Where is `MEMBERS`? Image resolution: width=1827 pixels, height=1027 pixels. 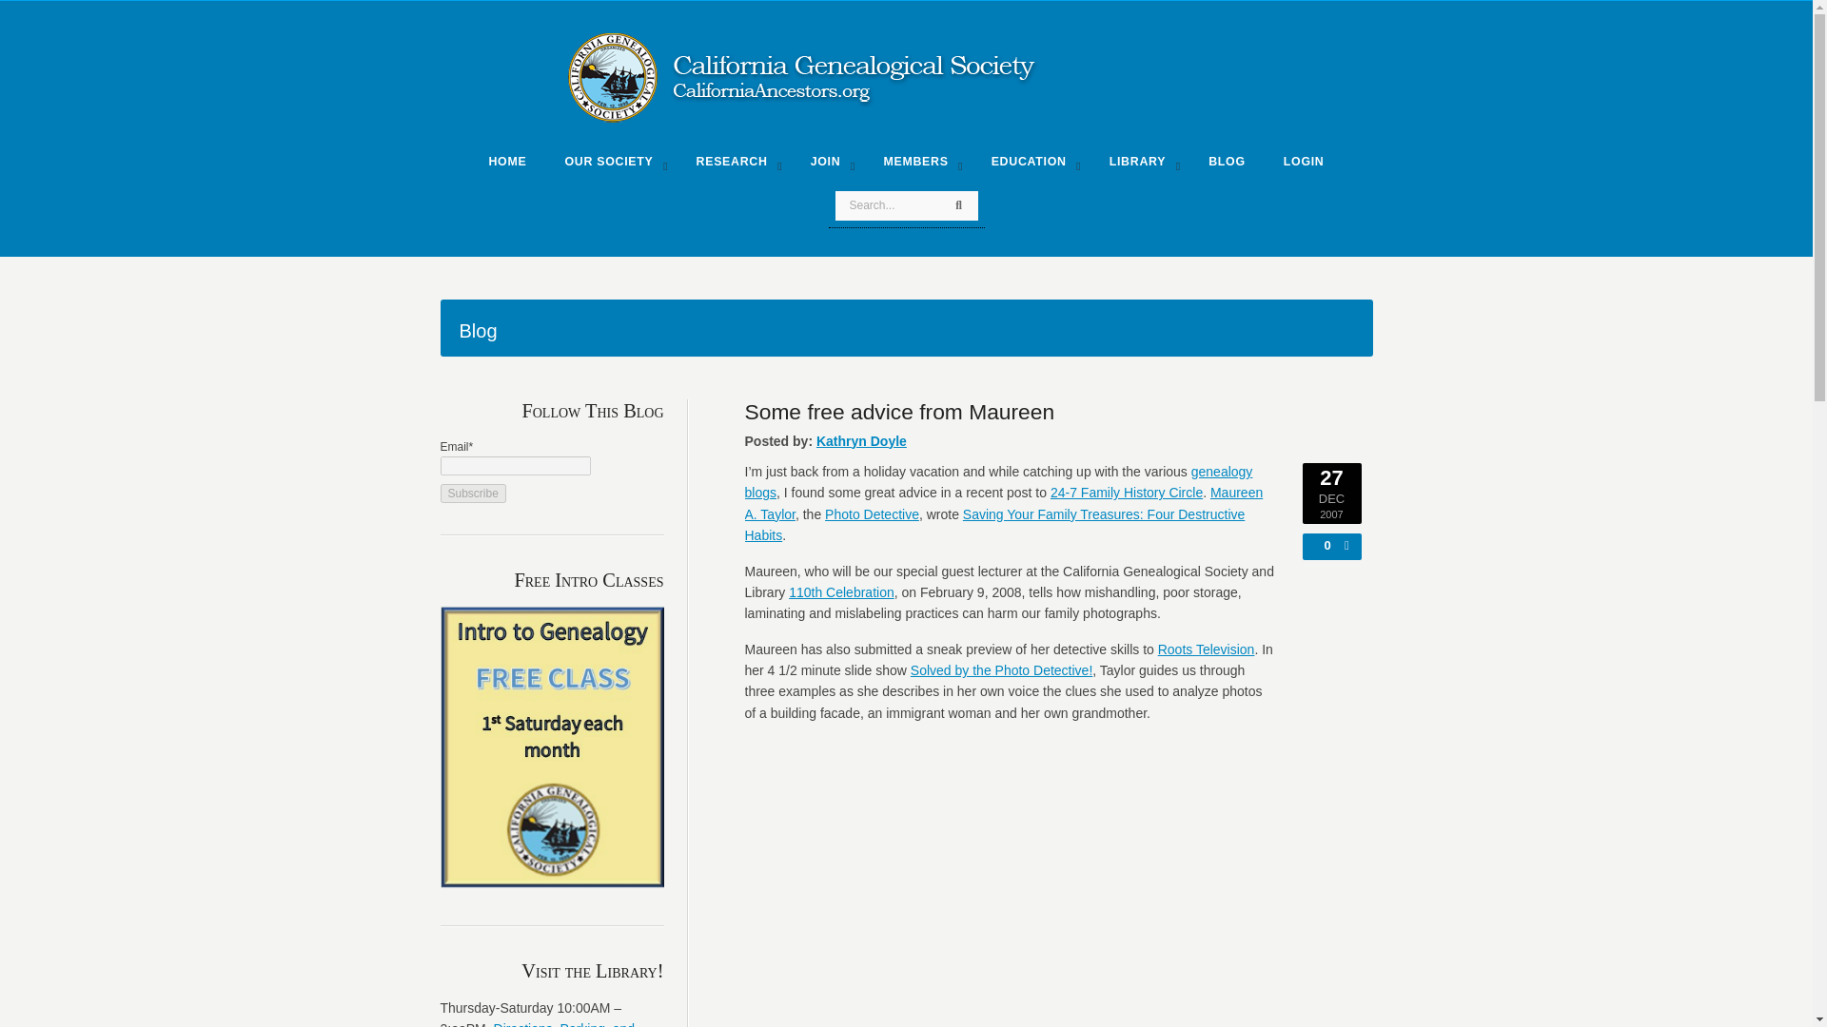
MEMBERS is located at coordinates (917, 165).